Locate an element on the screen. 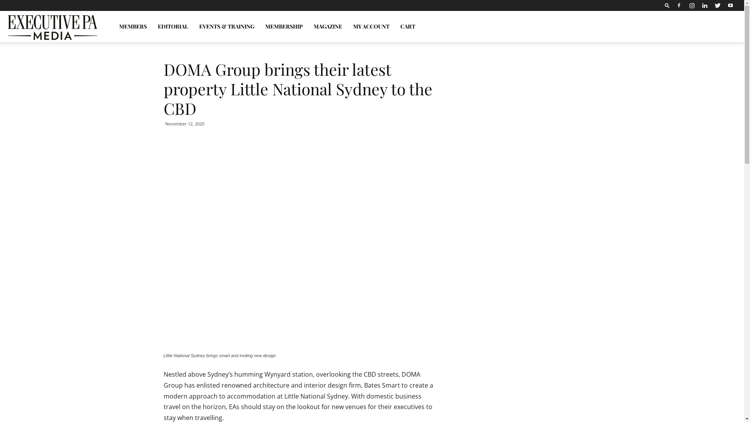 This screenshot has height=422, width=750. Youtube is located at coordinates (730, 5).